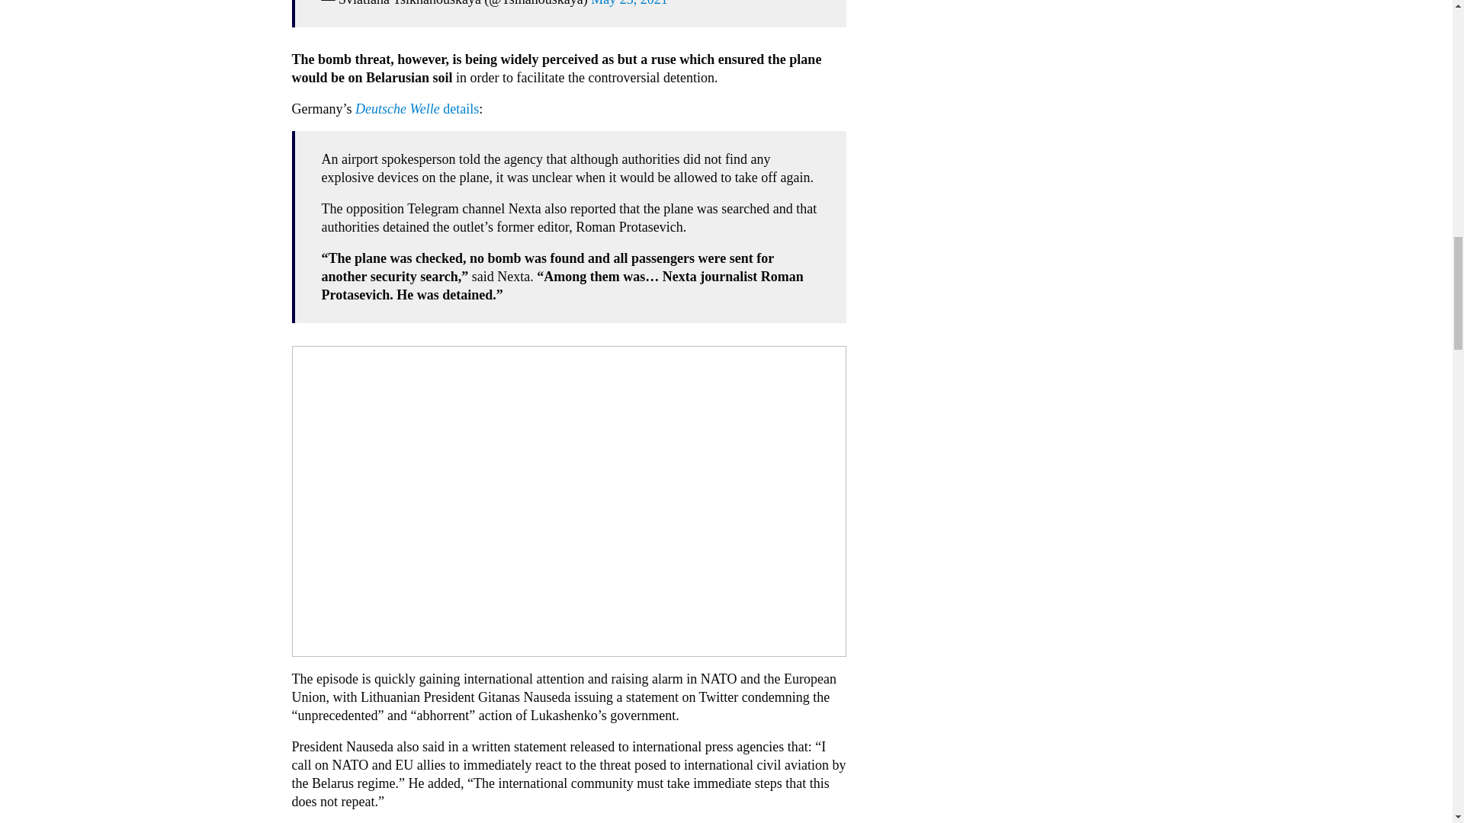 Image resolution: width=1464 pixels, height=823 pixels. I want to click on May 23, 2021, so click(629, 3).